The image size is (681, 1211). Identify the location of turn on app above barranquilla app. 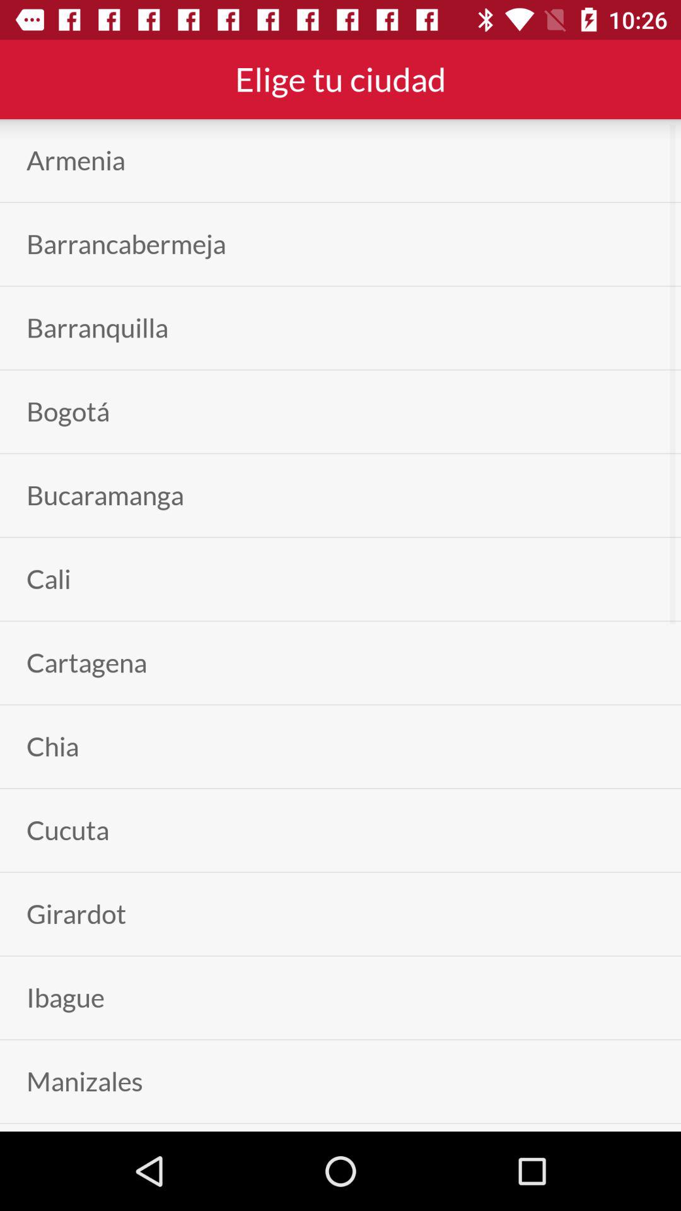
(126, 243).